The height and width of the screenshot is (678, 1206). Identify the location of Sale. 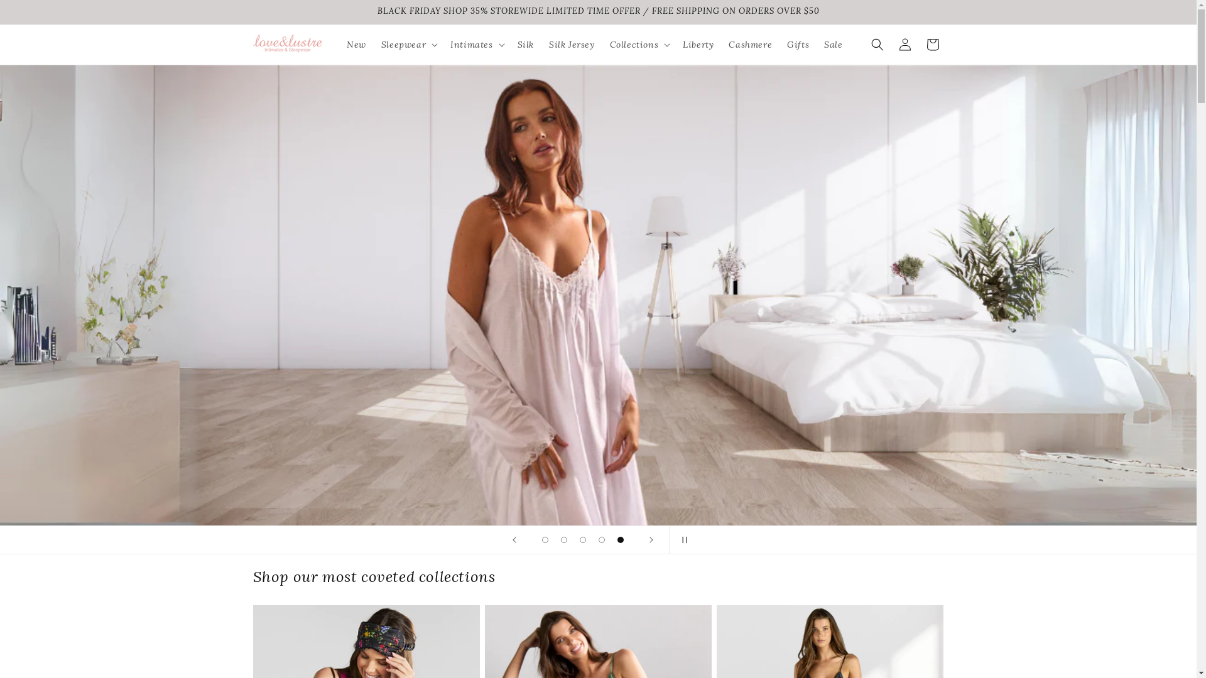
(833, 45).